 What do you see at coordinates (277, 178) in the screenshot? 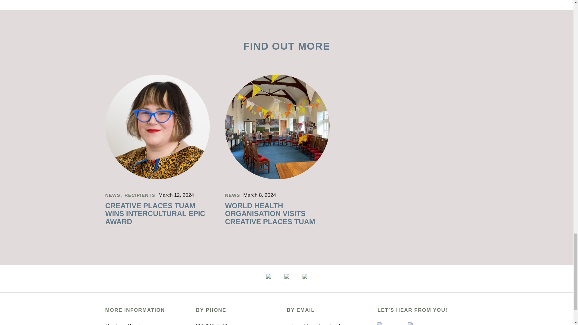
I see `World Health Organisation visits Creative Places Tuam` at bounding box center [277, 178].